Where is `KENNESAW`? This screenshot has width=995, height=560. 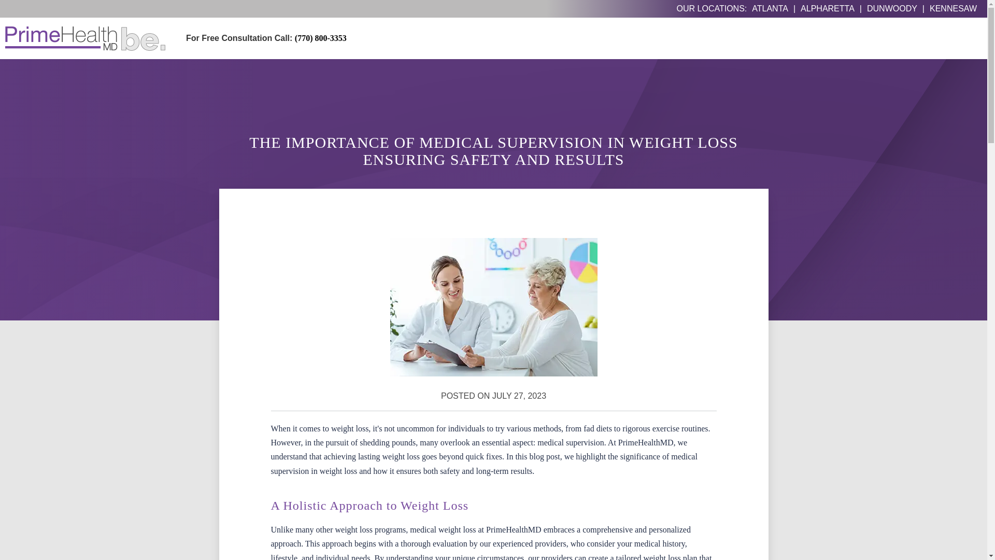 KENNESAW is located at coordinates (953, 8).